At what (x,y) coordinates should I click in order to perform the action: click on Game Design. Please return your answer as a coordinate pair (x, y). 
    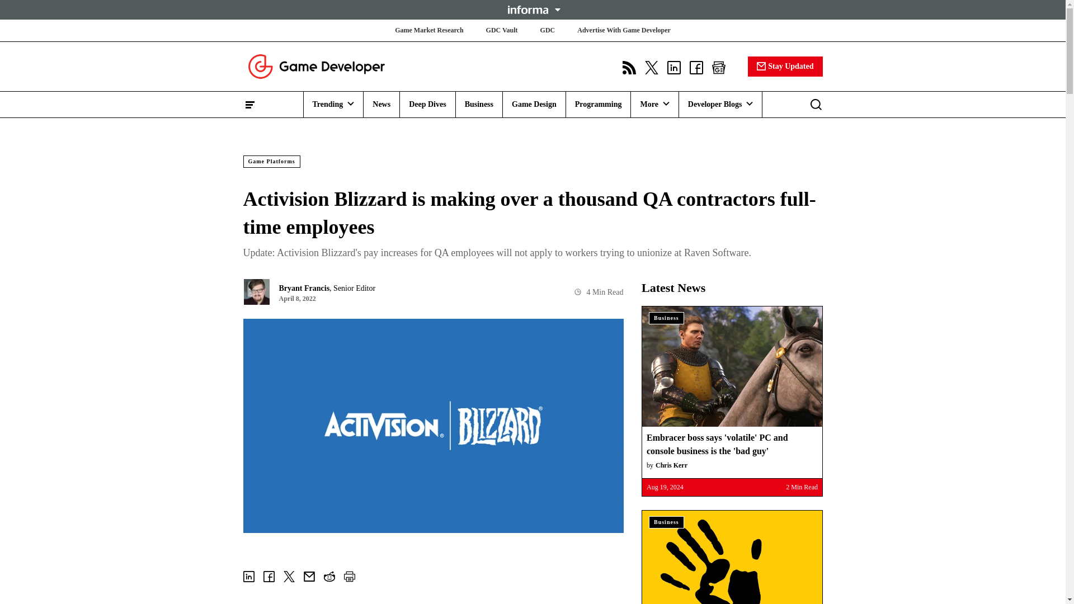
    Looking at the image, I should click on (534, 104).